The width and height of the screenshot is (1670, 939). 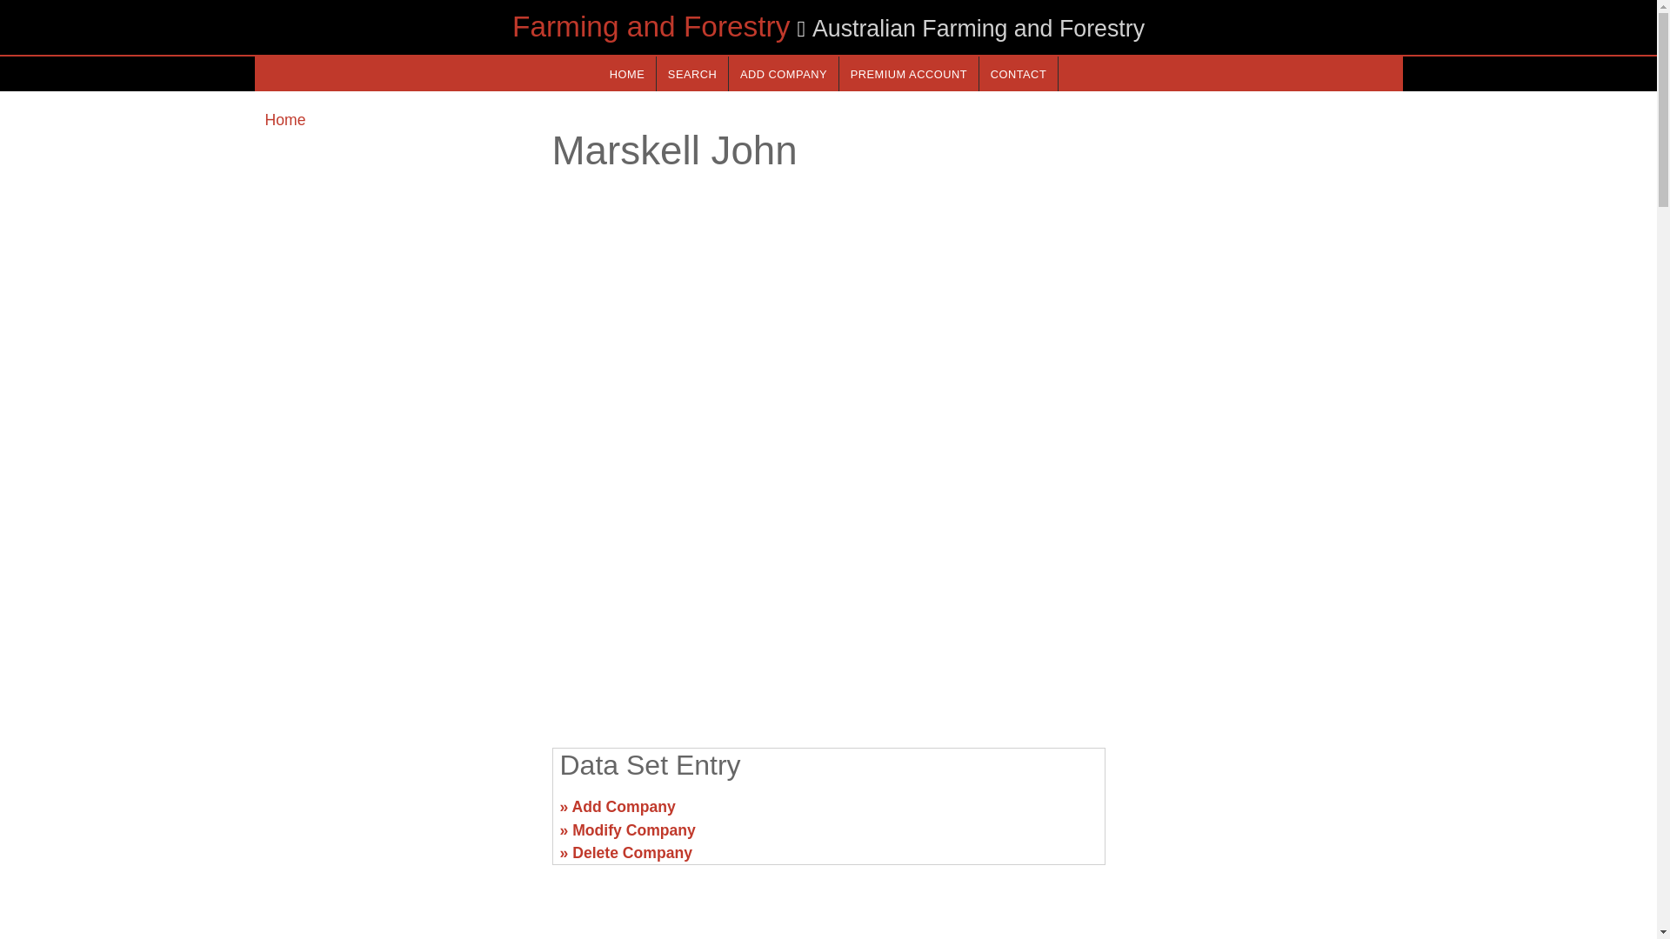 What do you see at coordinates (651, 26) in the screenshot?
I see `Farming and Forestry` at bounding box center [651, 26].